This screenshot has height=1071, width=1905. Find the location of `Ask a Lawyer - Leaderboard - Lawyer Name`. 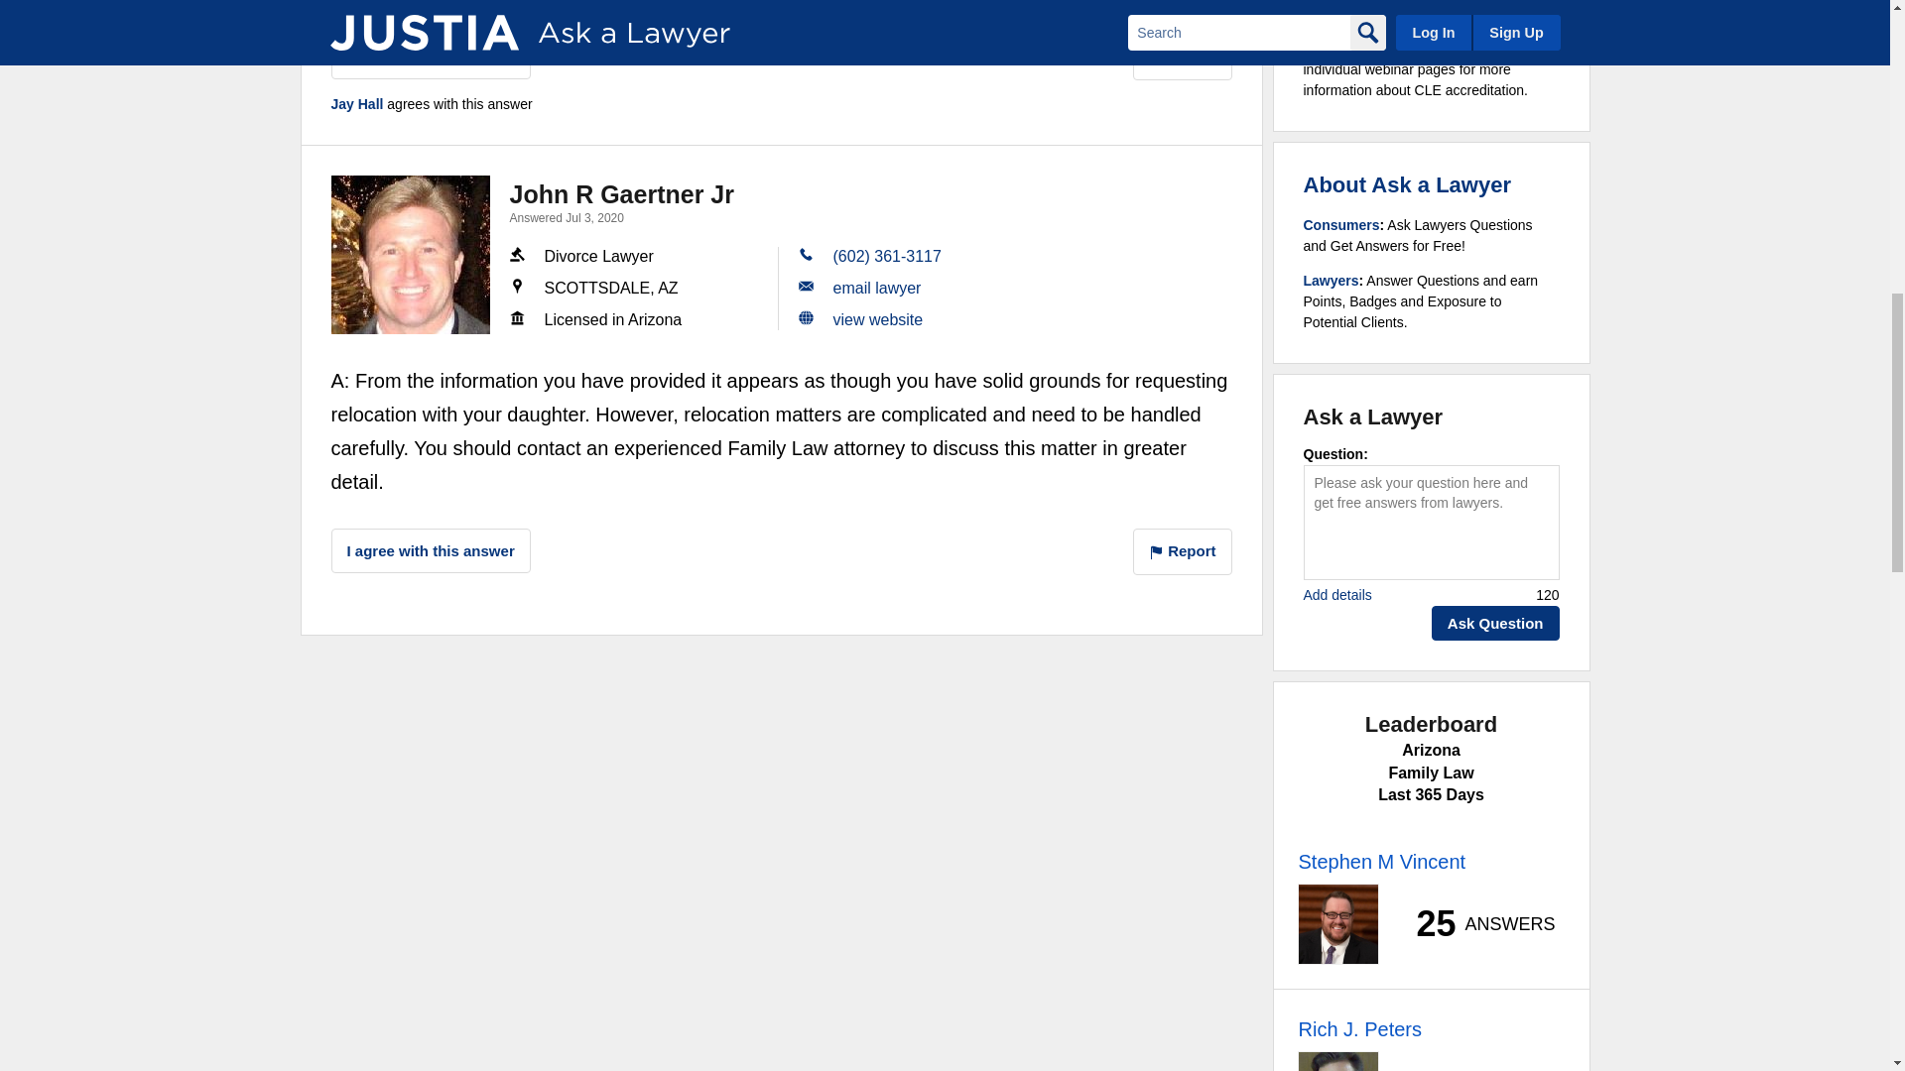

Ask a Lawyer - Leaderboard - Lawyer Name is located at coordinates (1359, 1029).